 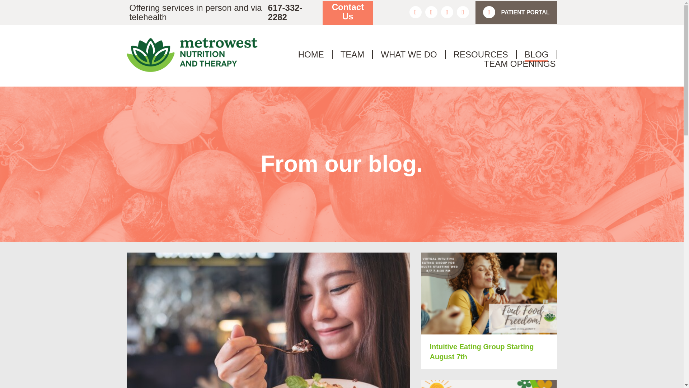 What do you see at coordinates (194, 55) in the screenshot?
I see `Metrowest Nutrition and Therapy` at bounding box center [194, 55].